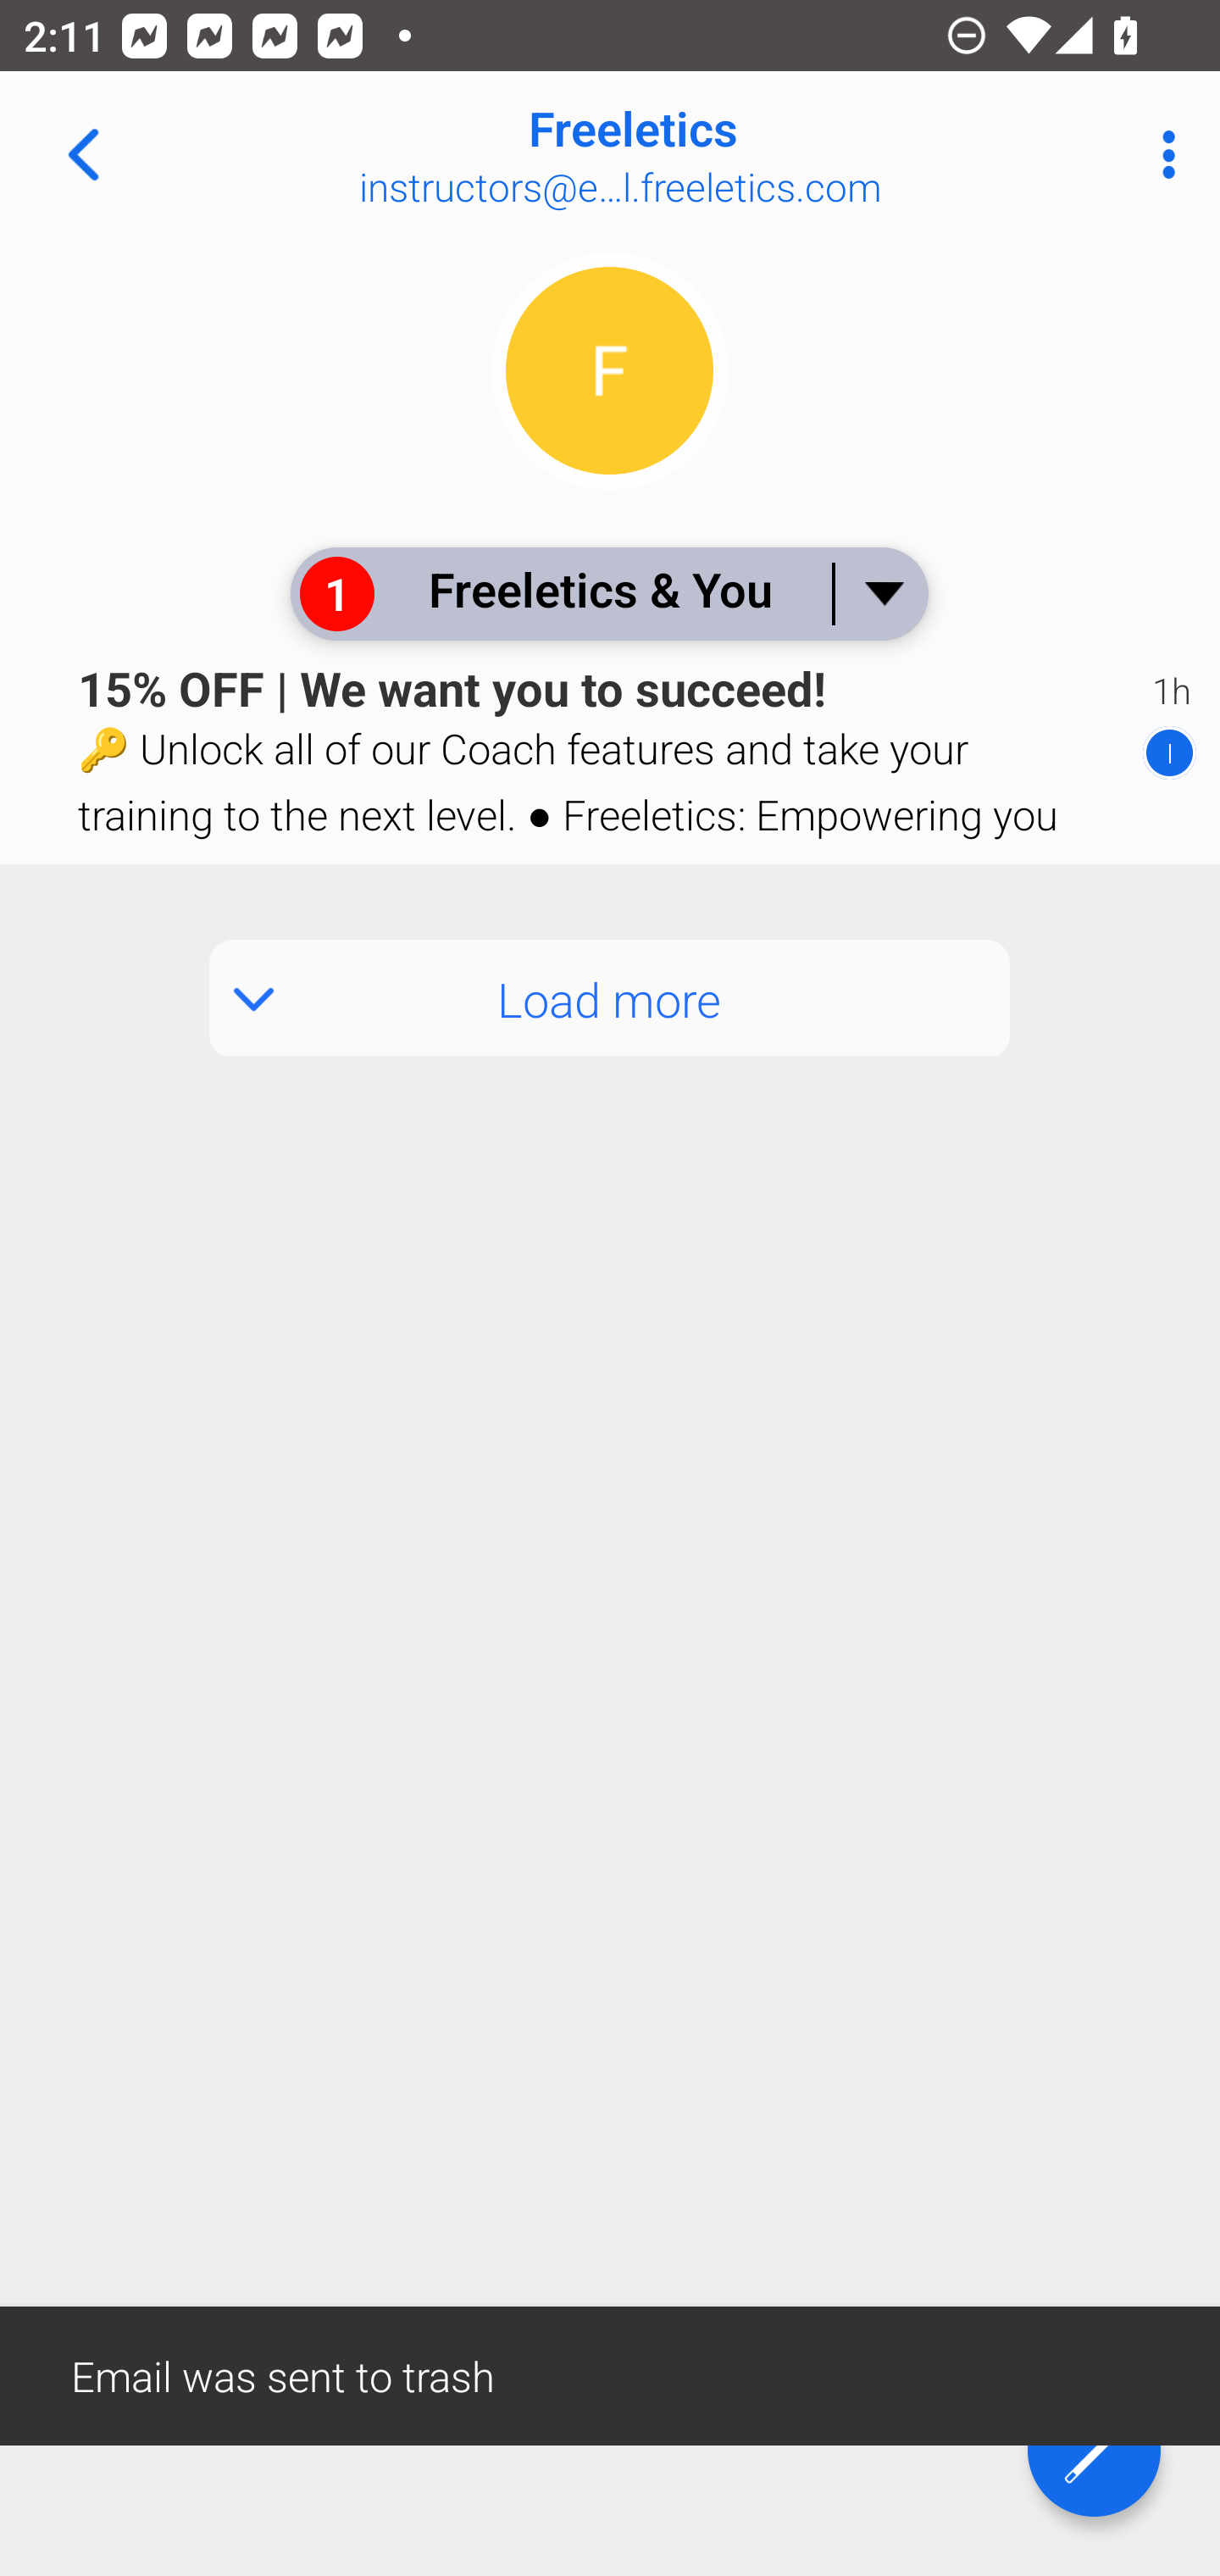 This screenshot has height=2576, width=1220. I want to click on Navigate up, so click(83, 154).